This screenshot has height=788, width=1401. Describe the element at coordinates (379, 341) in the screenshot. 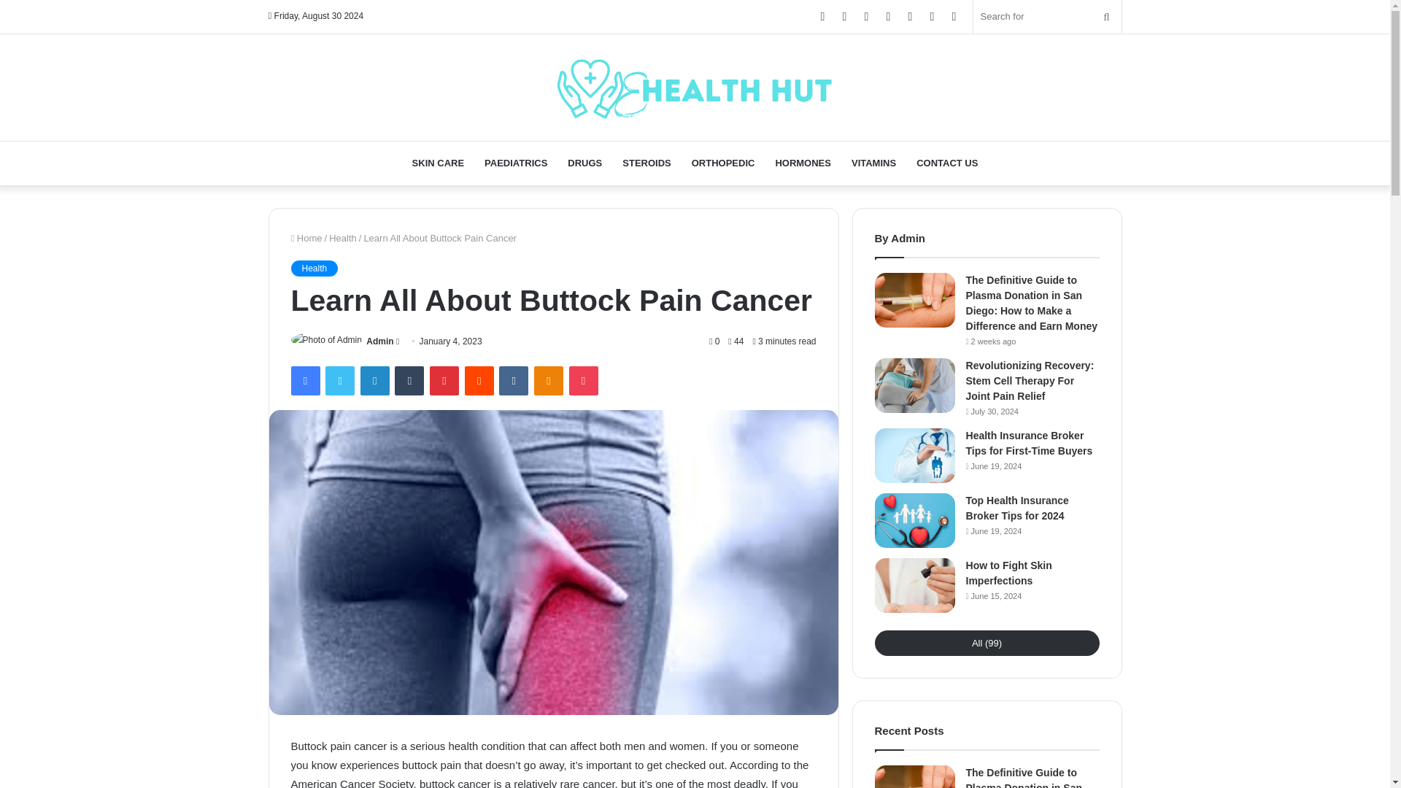

I see `Admin` at that location.